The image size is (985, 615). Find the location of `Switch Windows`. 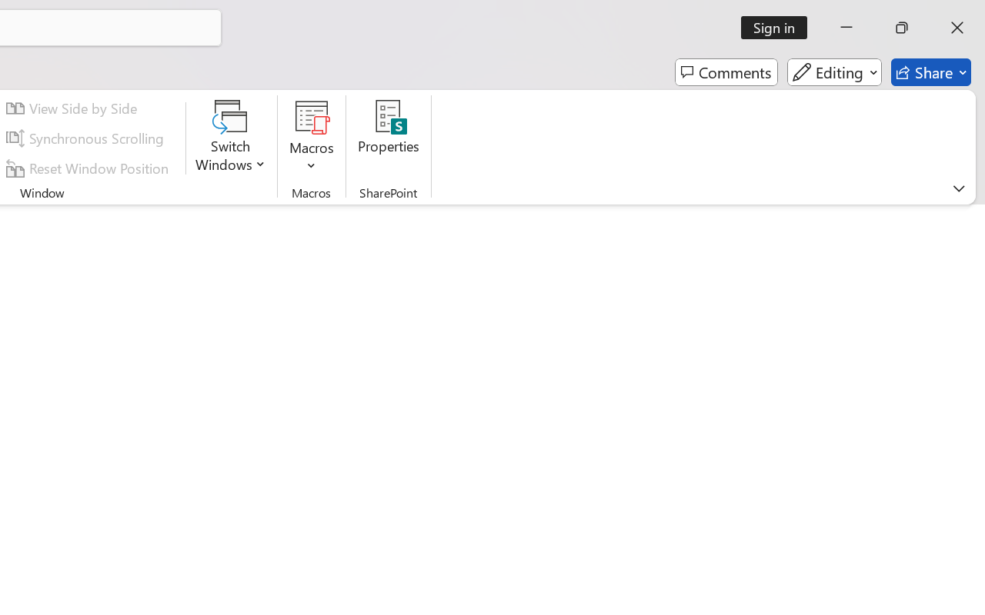

Switch Windows is located at coordinates (231, 138).